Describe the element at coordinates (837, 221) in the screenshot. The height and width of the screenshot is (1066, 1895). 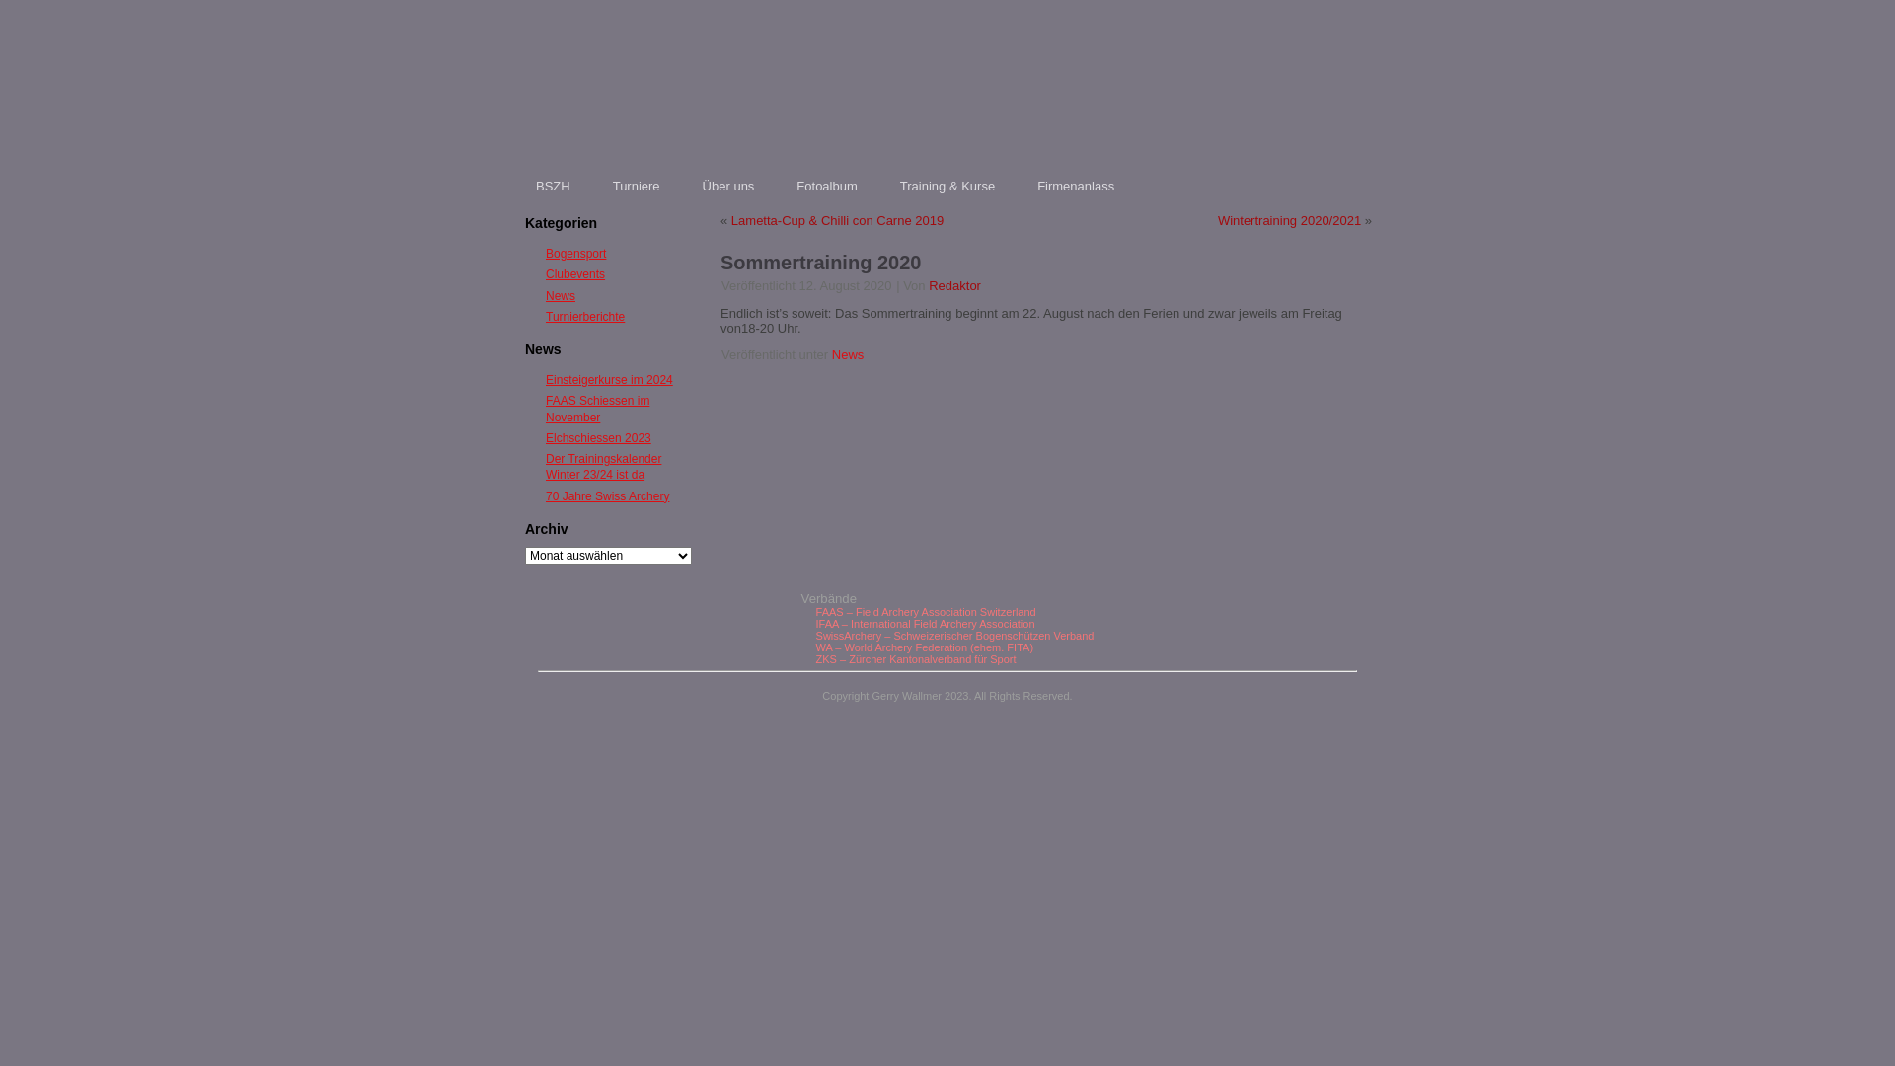
I see `Lametta-Cup & Chilli con Carne 2019` at that location.